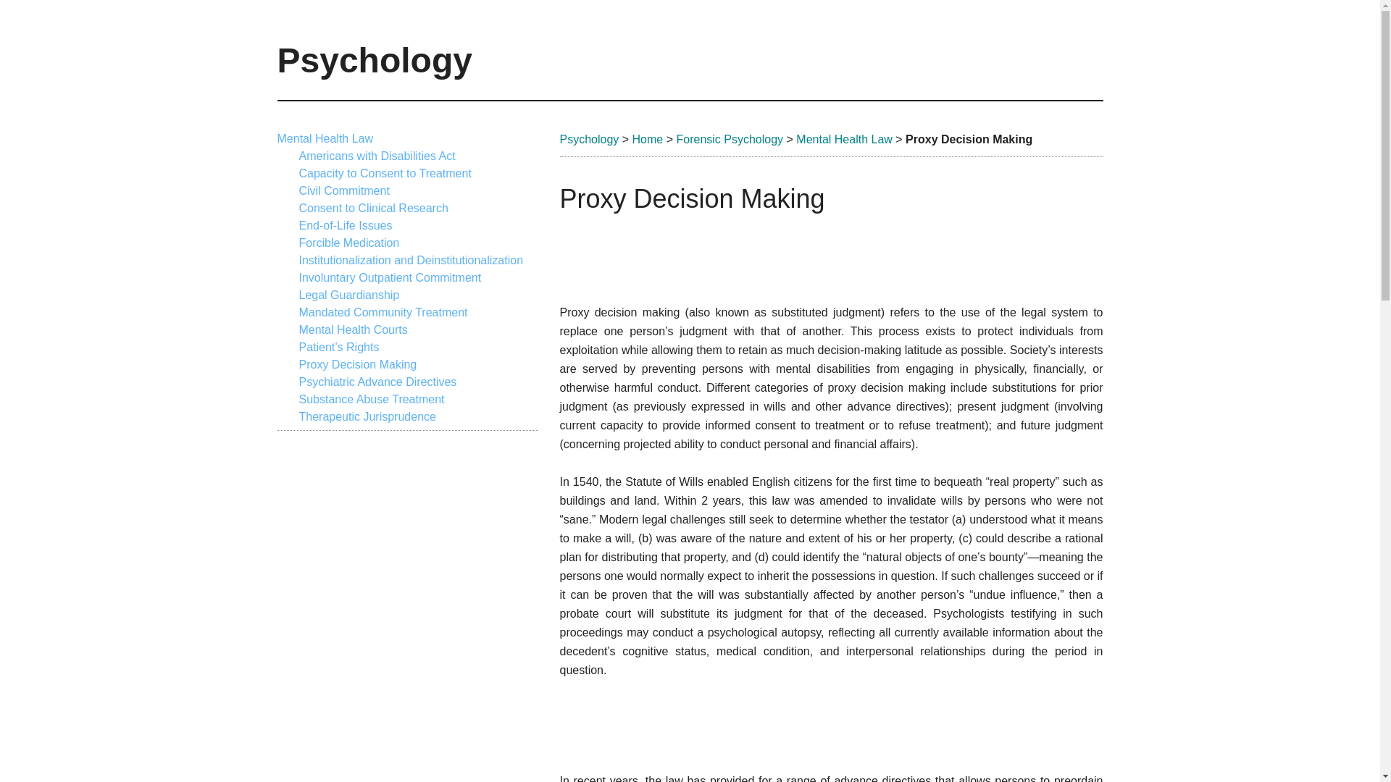 The image size is (1391, 782). I want to click on Legal Guardianship, so click(349, 294).